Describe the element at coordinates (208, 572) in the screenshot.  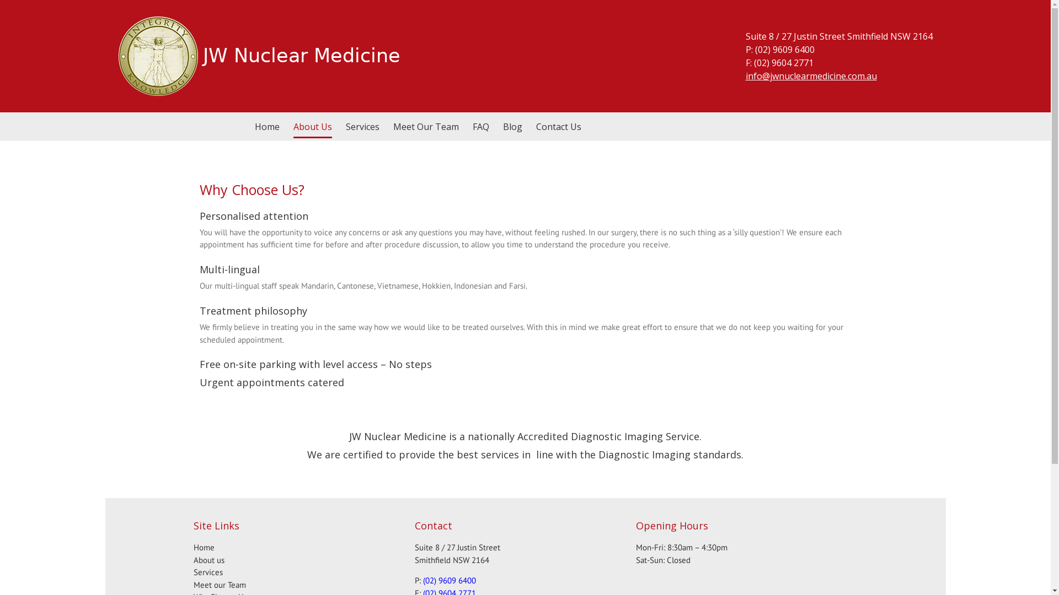
I see `Services` at that location.